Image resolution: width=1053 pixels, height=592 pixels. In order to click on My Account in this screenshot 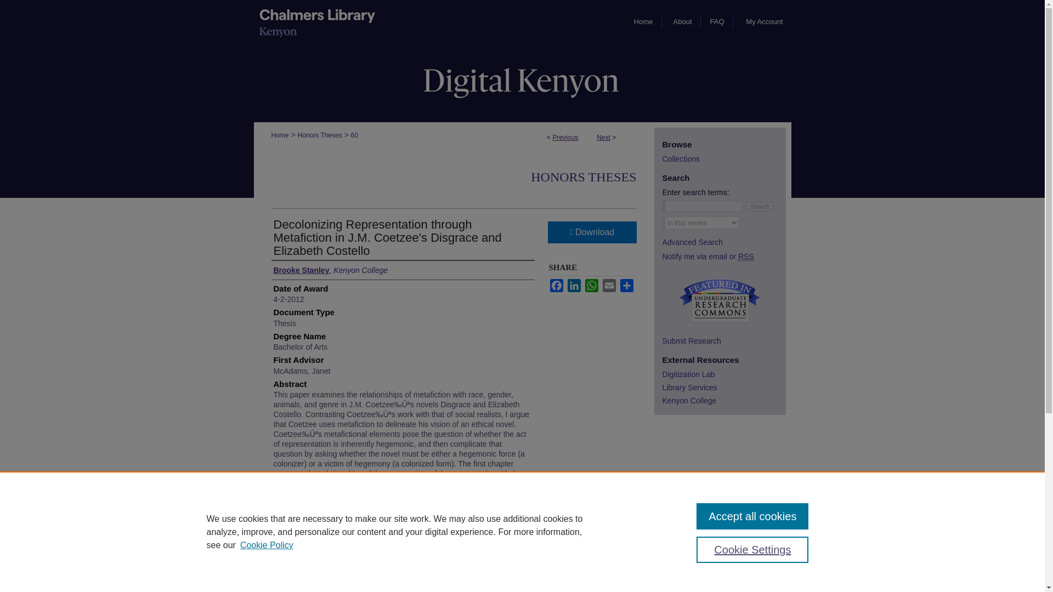, I will do `click(764, 22)`.